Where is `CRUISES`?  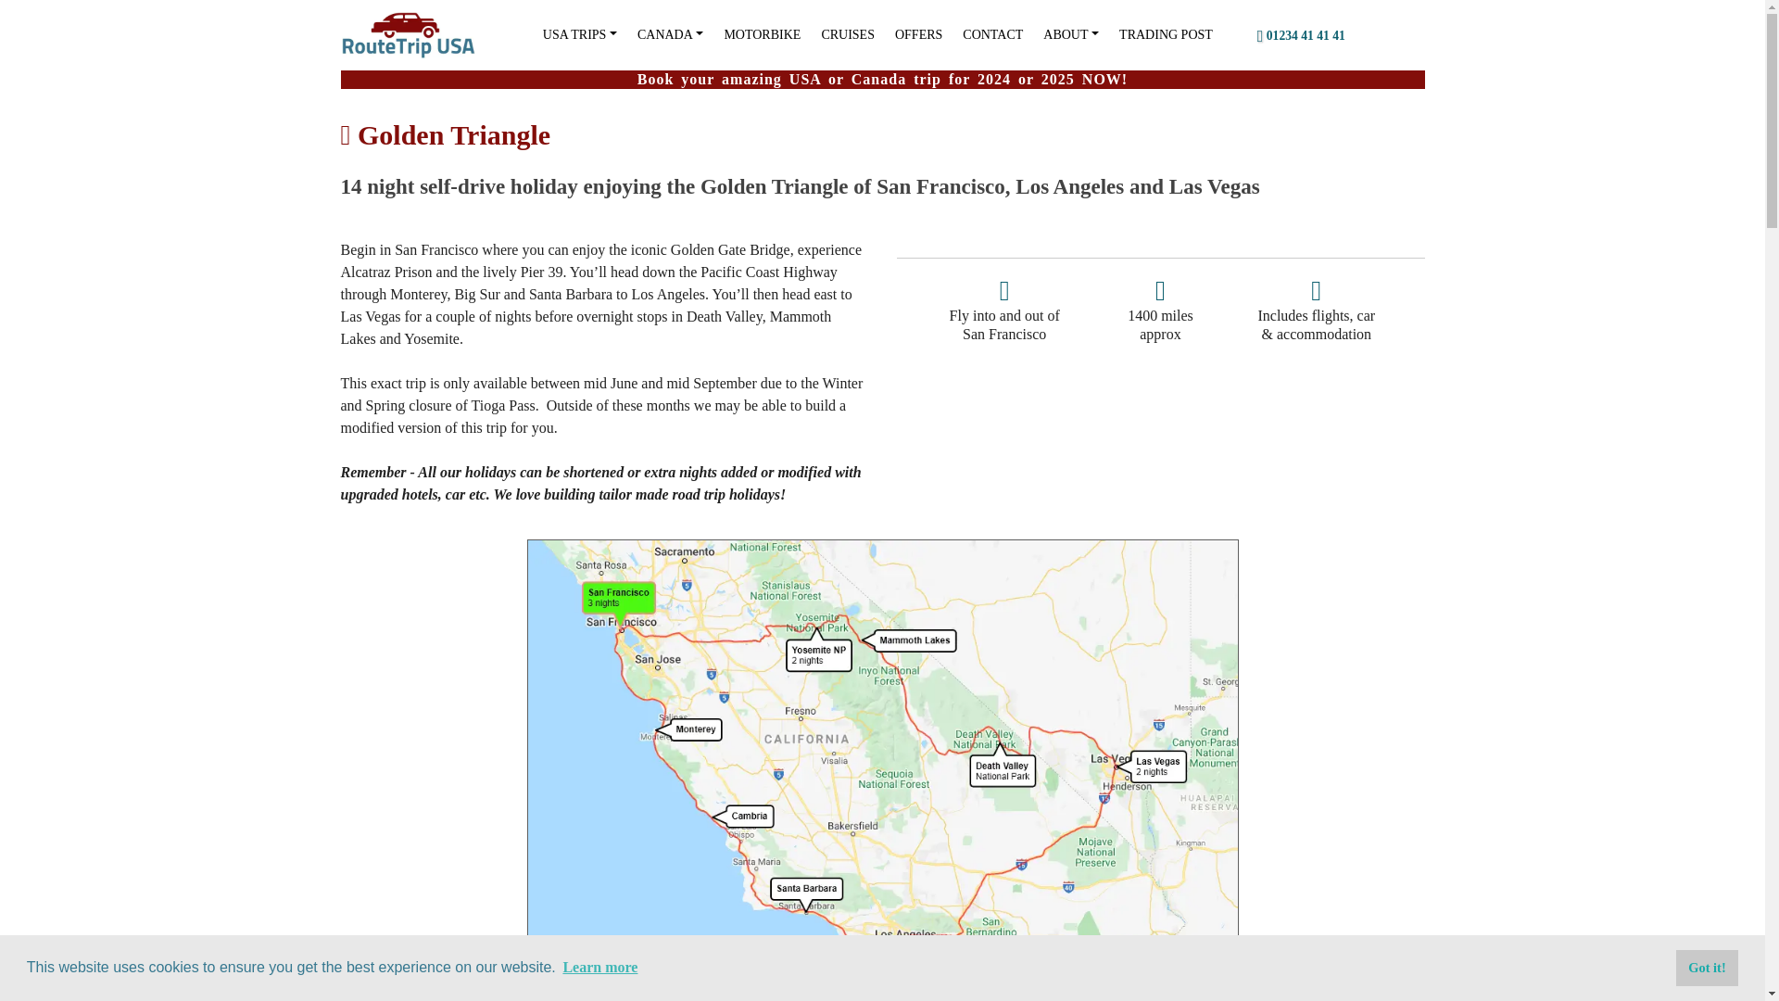
CRUISES is located at coordinates (847, 35).